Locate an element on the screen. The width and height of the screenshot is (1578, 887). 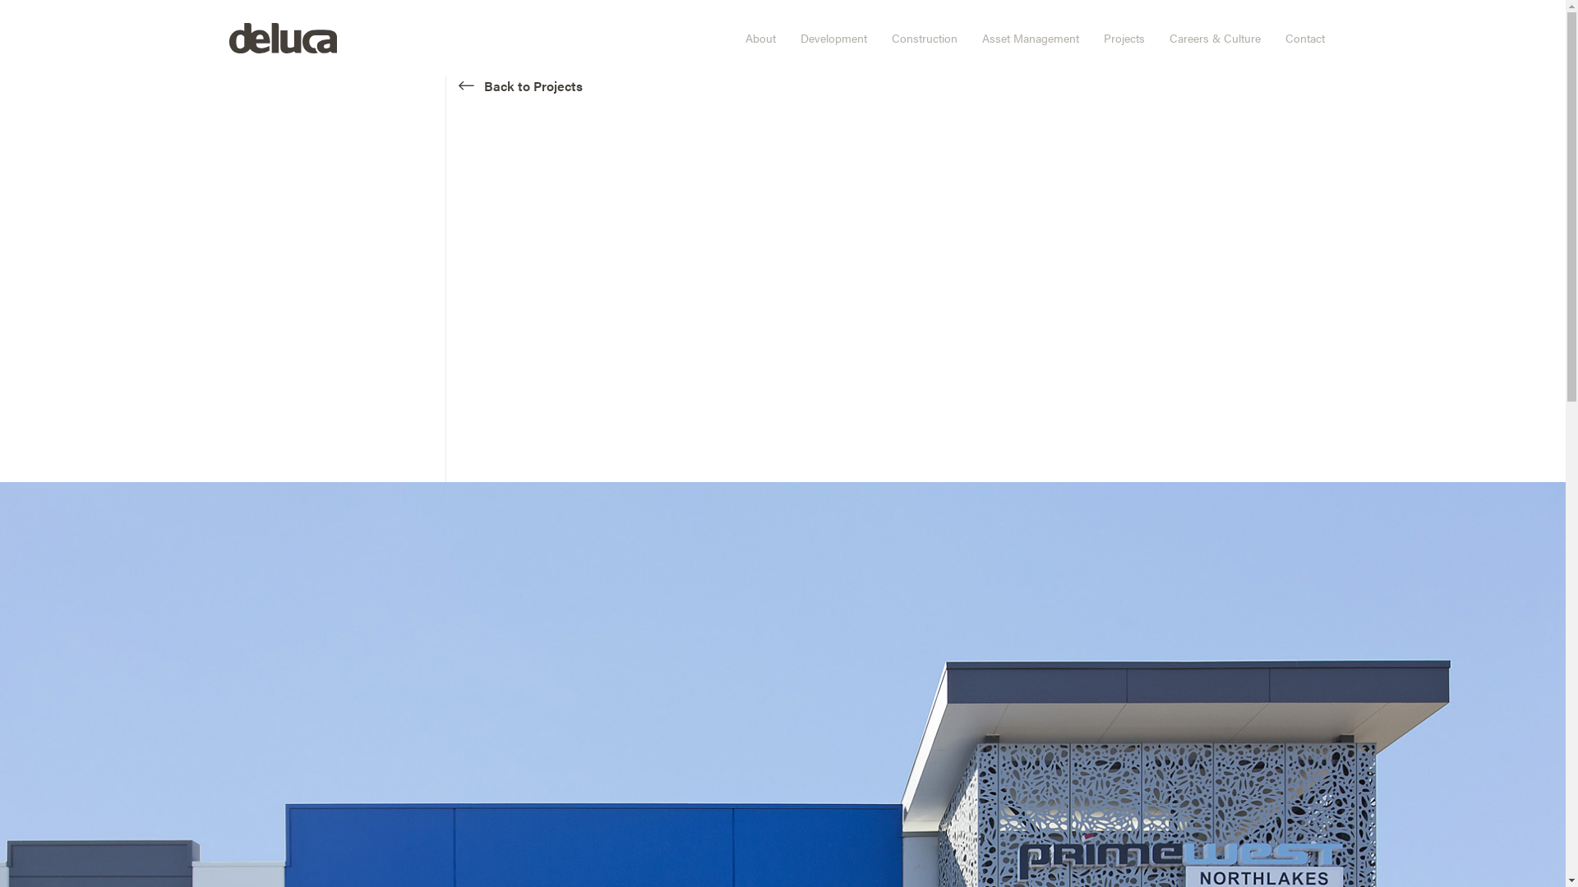
Asset Management is located at coordinates (1031, 38).